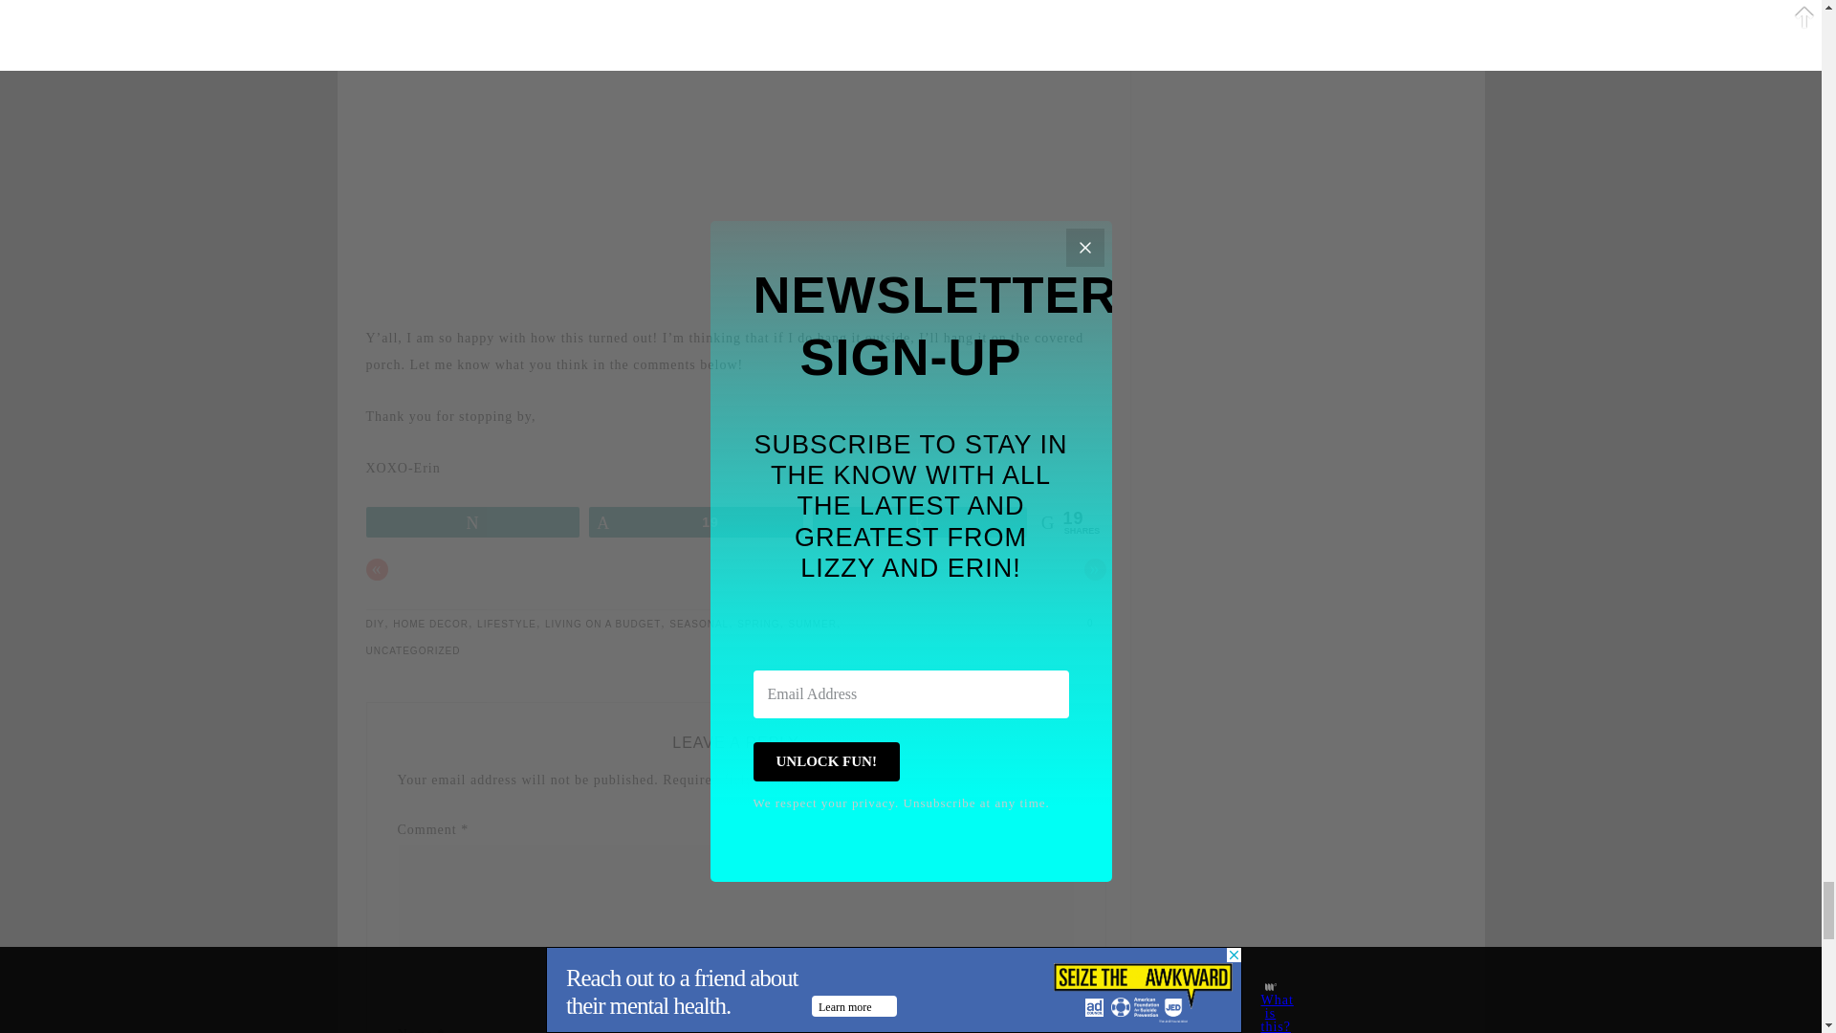  Describe the element at coordinates (1090, 624) in the screenshot. I see `0` at that location.